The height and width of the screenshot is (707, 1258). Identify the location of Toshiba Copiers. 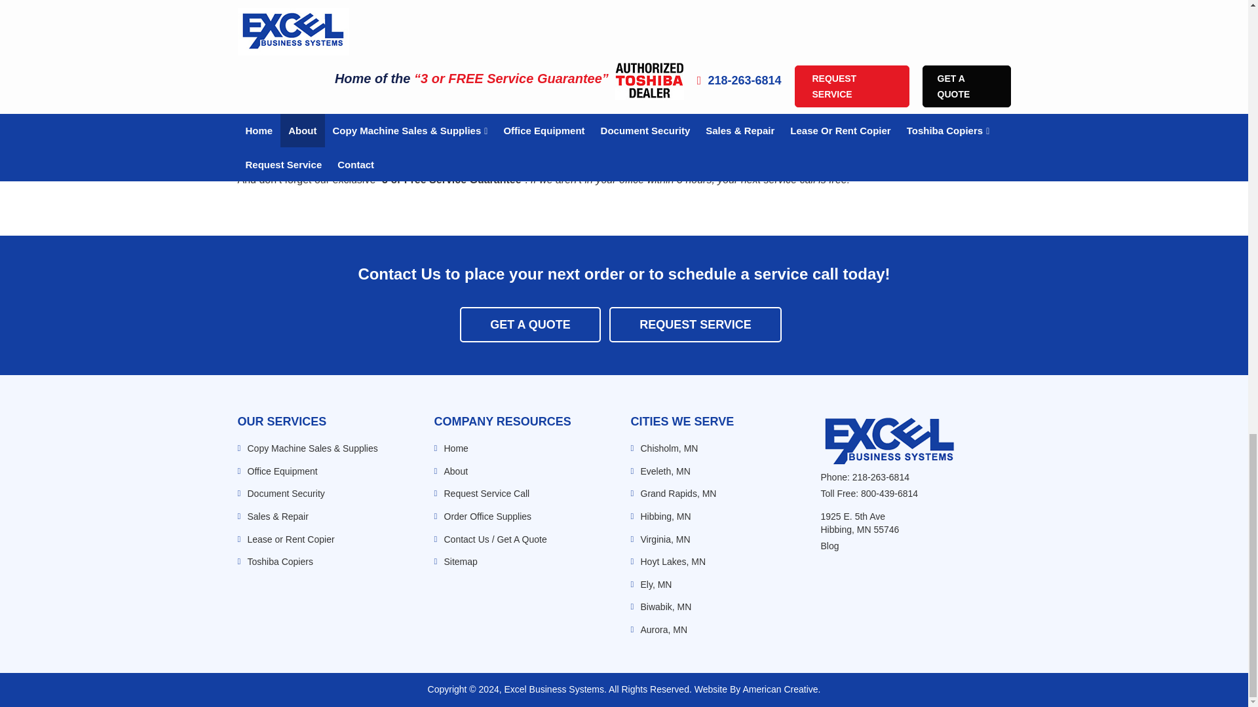
(280, 562).